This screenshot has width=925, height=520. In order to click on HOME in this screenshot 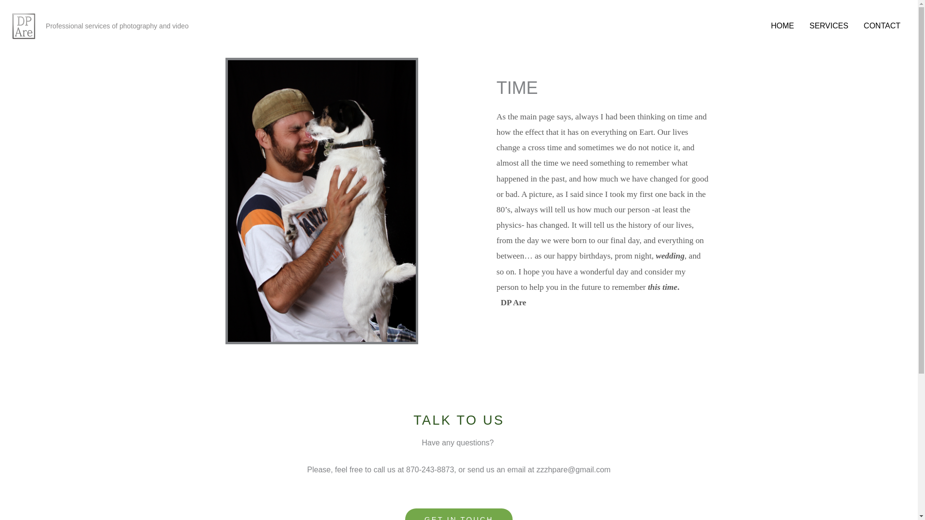, I will do `click(782, 26)`.